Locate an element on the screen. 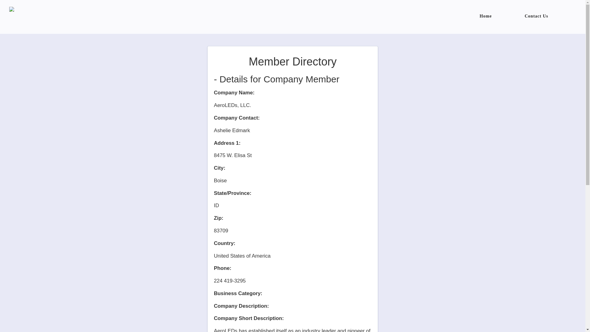 This screenshot has height=332, width=590. Home is located at coordinates (486, 16).